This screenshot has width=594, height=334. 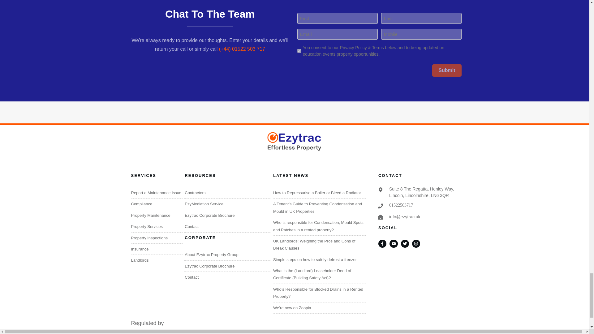 I want to click on EzyMediation Service, so click(x=204, y=204).